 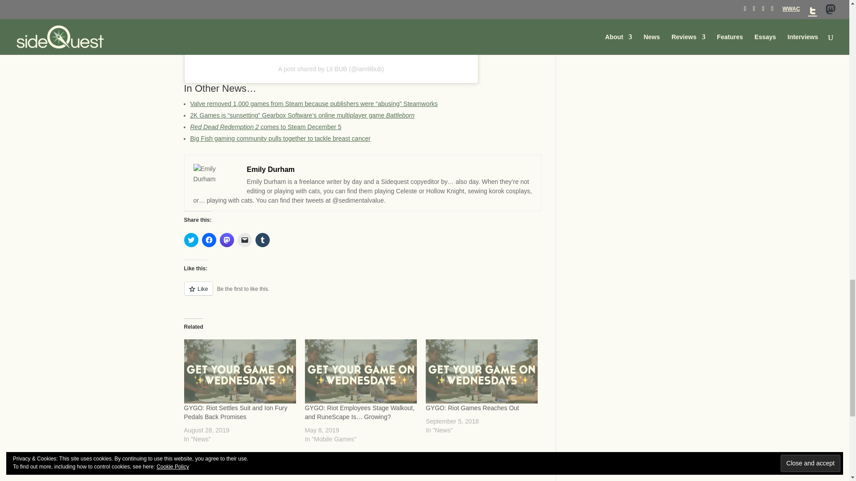 I want to click on GYGO: Riot Settles Suit and Ion Fury Pedals Back Promises, so click(x=235, y=412).